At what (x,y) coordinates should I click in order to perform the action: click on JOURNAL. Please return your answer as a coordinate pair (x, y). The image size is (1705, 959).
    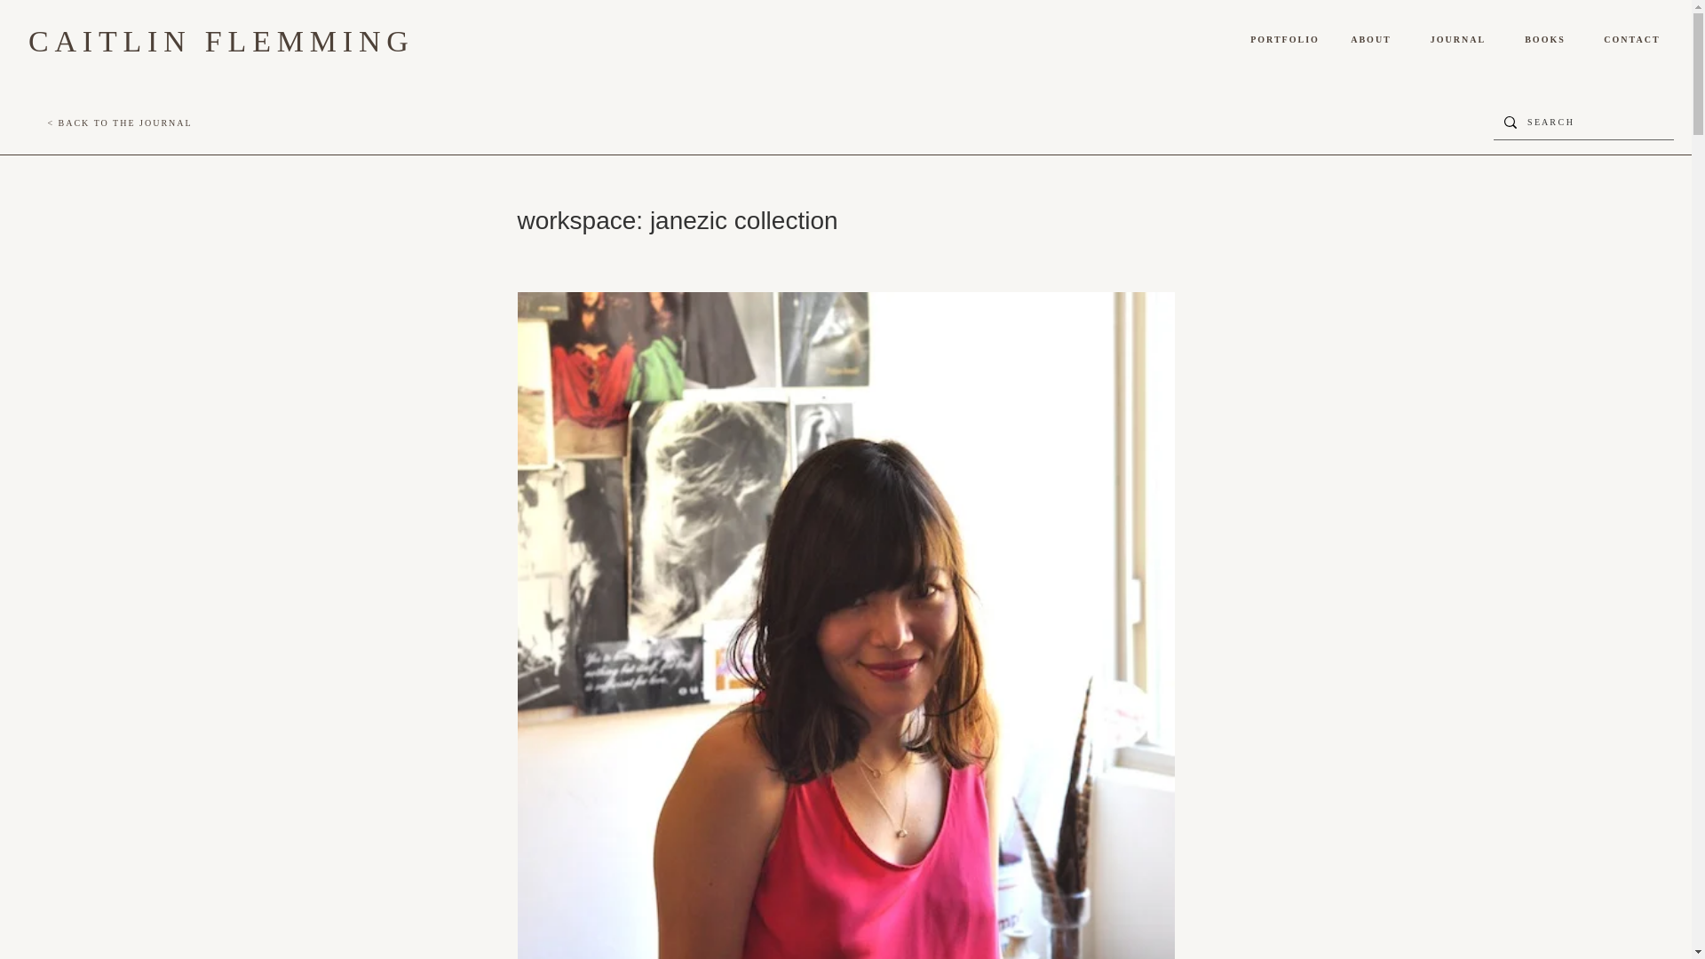
    Looking at the image, I should click on (1458, 38).